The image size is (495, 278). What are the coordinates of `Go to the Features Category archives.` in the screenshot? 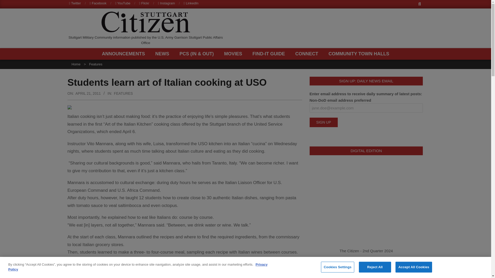 It's located at (96, 64).